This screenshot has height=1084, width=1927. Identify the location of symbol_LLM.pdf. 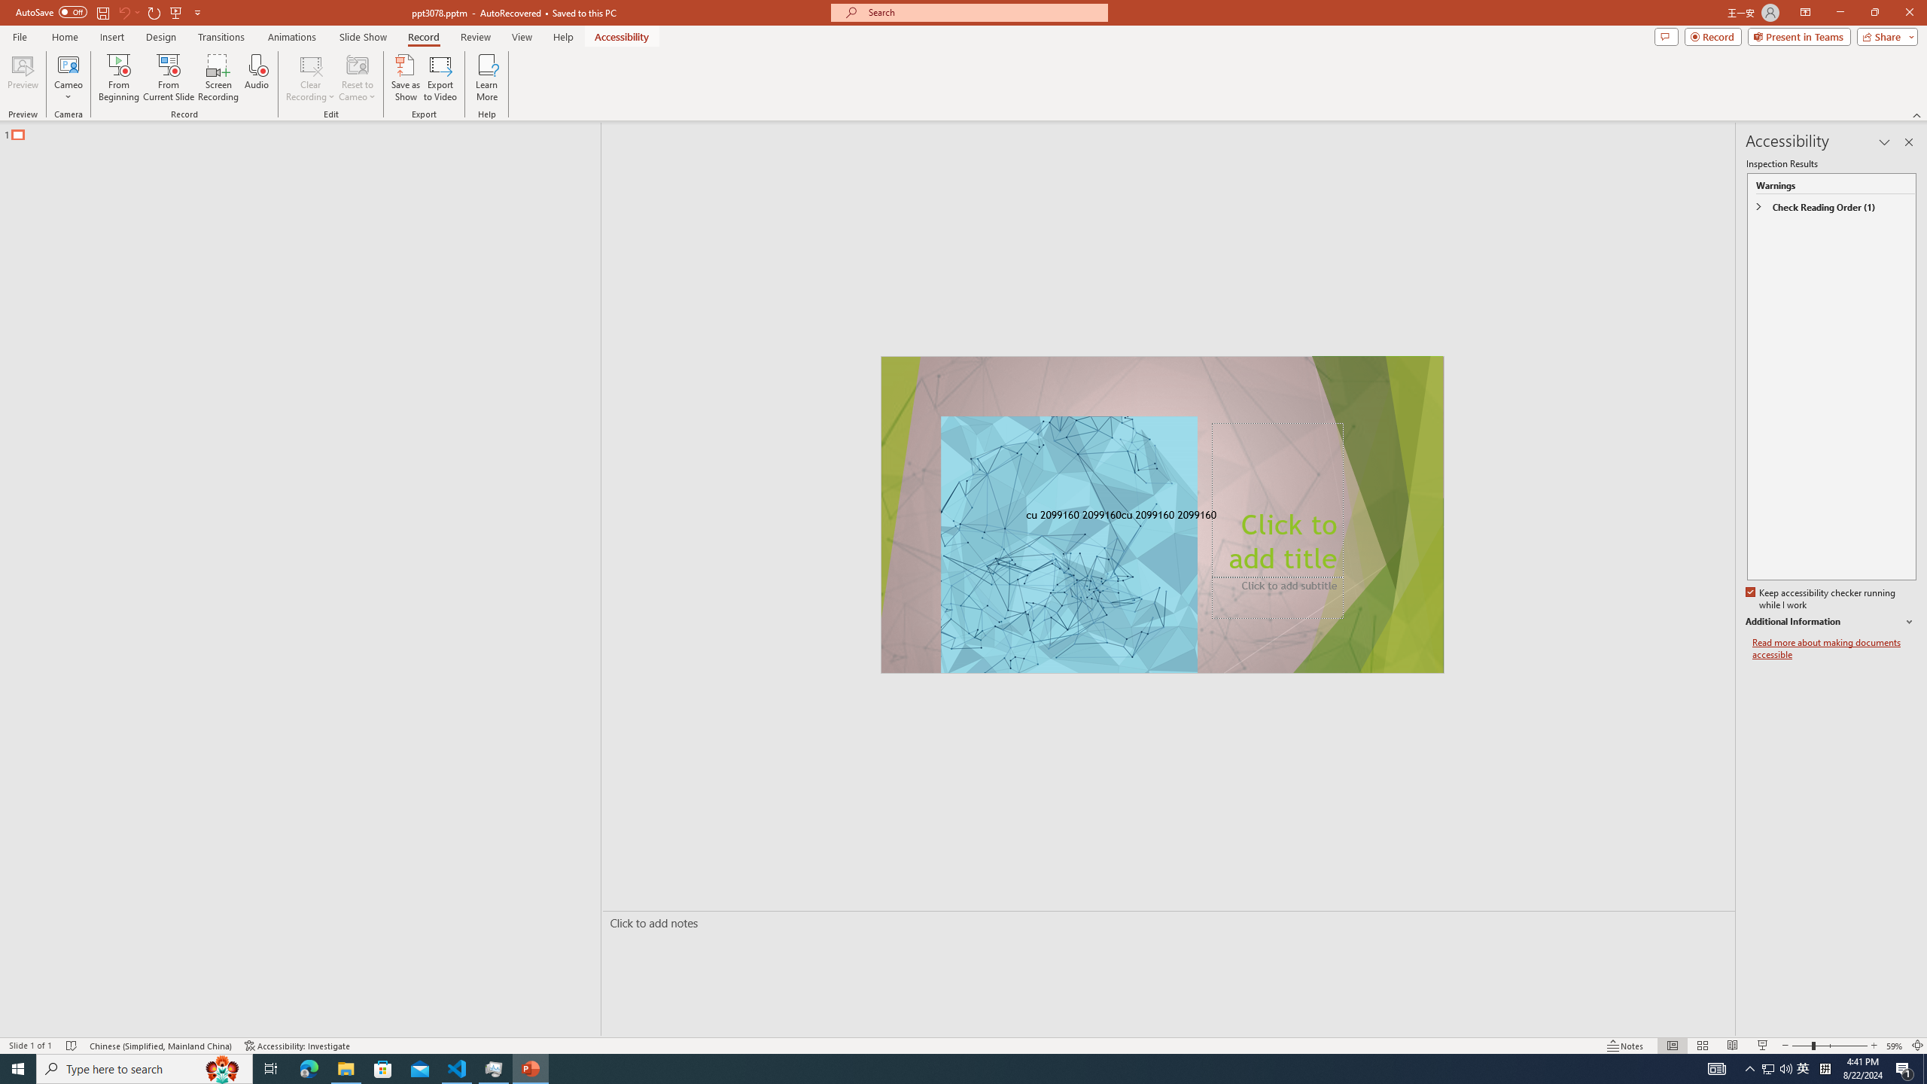
(1602, 136).